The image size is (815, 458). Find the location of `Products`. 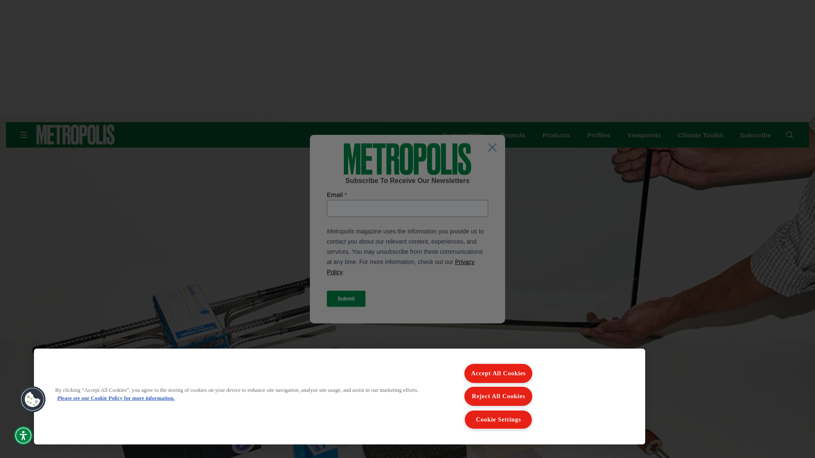

Products is located at coordinates (556, 135).